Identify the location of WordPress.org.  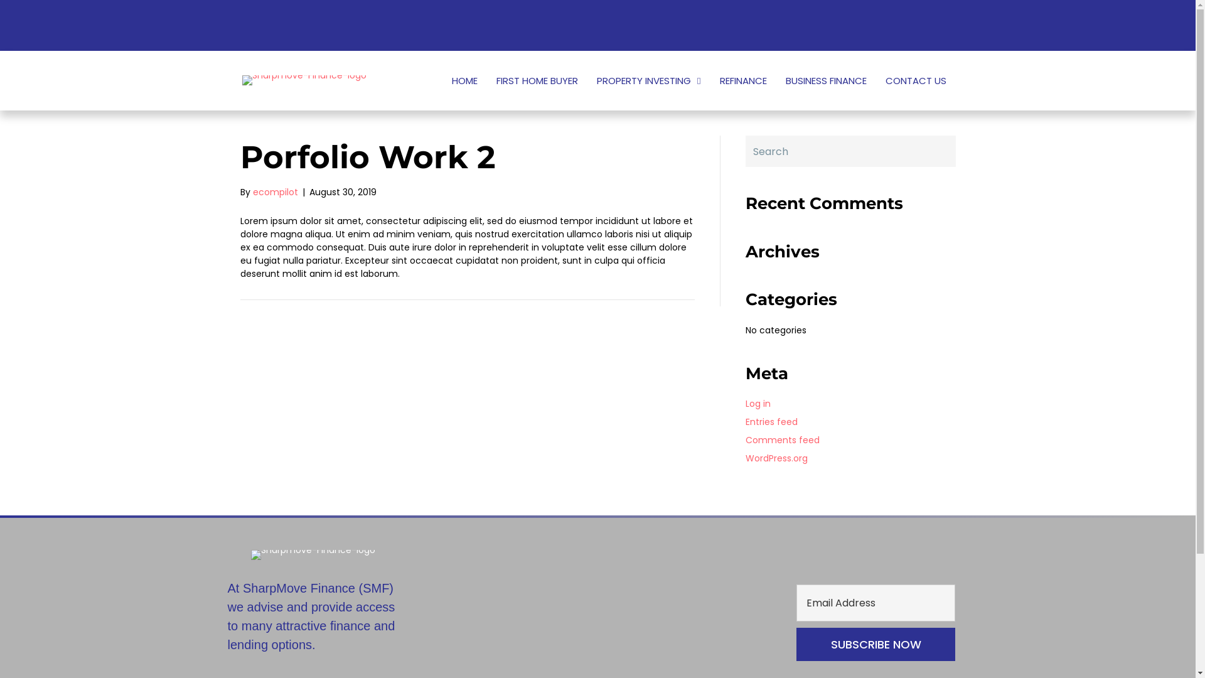
(777, 458).